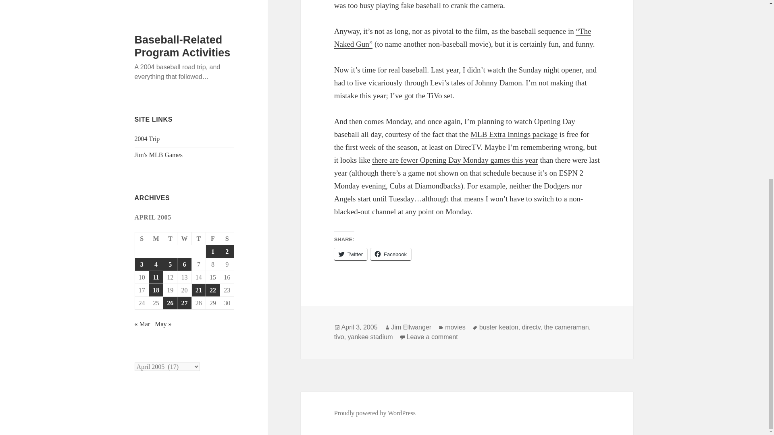  What do you see at coordinates (432, 337) in the screenshot?
I see `Proudly powered by WordPress` at bounding box center [432, 337].